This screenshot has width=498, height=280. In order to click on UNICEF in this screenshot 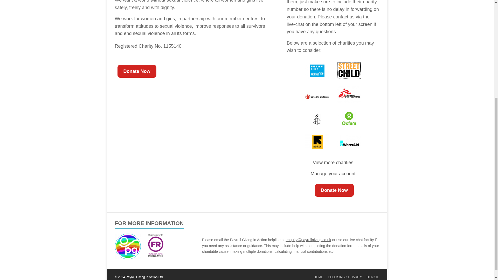, I will do `click(317, 71)`.